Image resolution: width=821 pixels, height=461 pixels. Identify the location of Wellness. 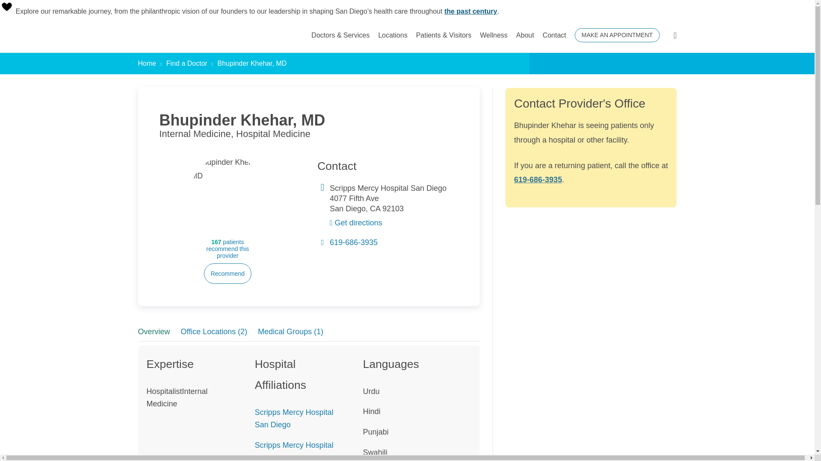
(493, 35).